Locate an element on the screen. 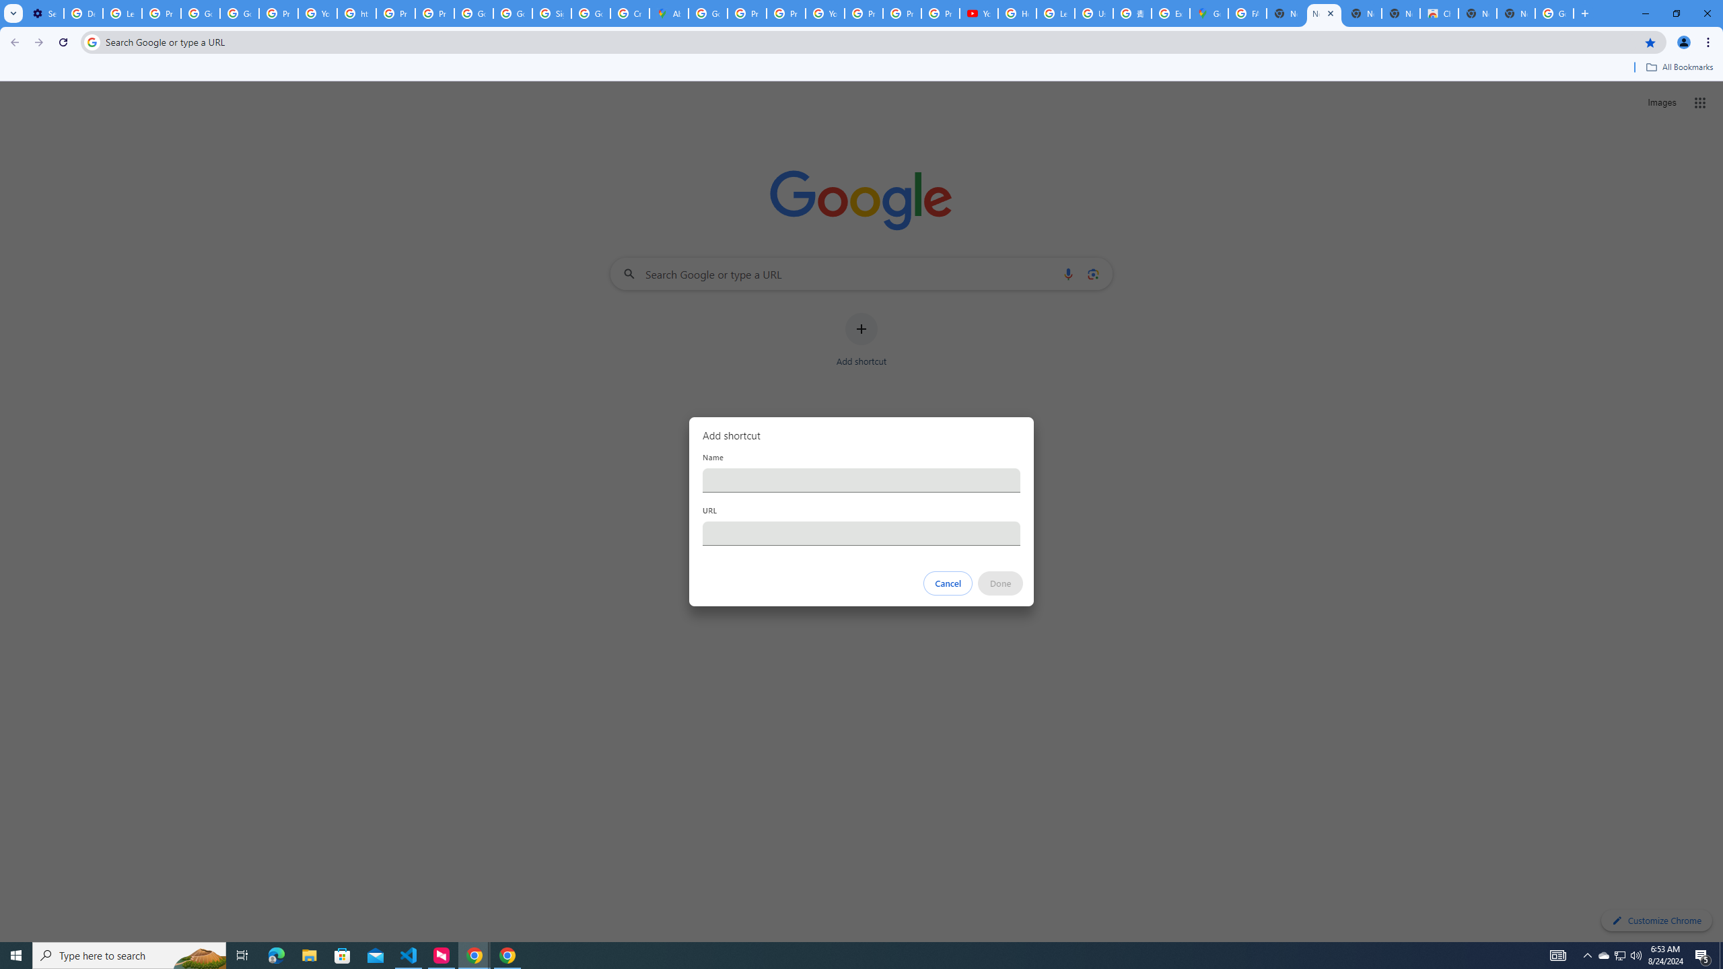 The height and width of the screenshot is (969, 1723). Privacy Help Center - Policies Help is located at coordinates (785, 13).